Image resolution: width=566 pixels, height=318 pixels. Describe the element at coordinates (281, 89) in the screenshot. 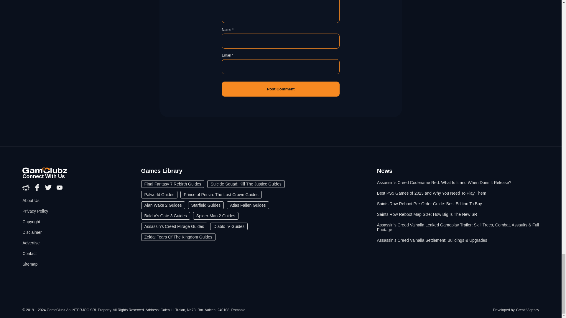

I see `Post Comment` at that location.